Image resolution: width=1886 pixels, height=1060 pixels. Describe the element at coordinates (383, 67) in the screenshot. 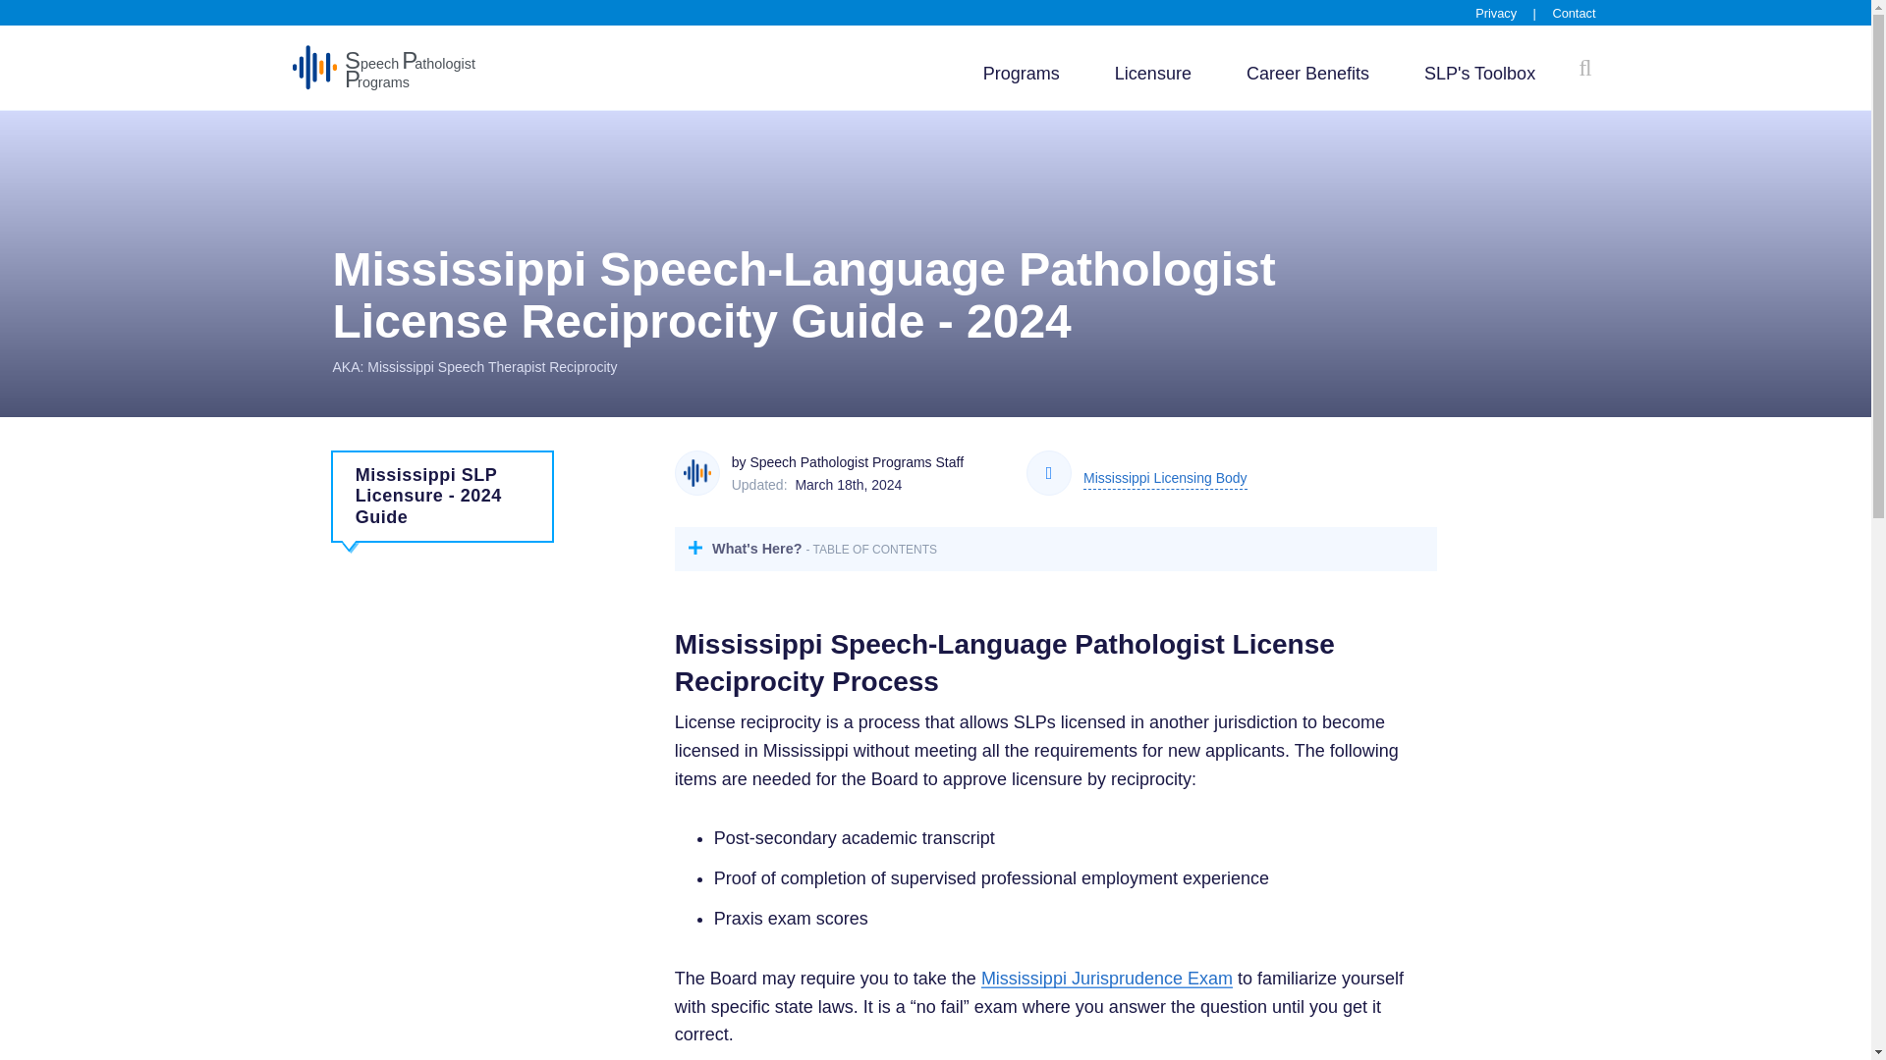

I see `Career Benefits` at that location.